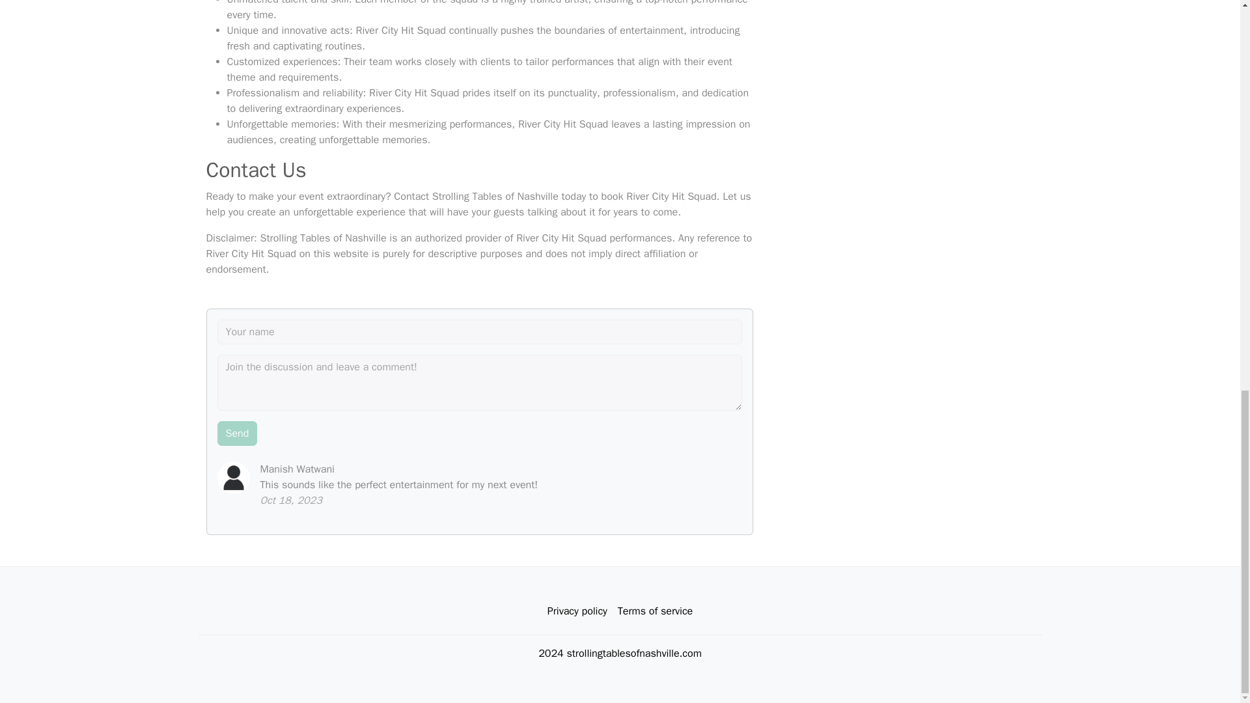  I want to click on Privacy policy, so click(577, 611).